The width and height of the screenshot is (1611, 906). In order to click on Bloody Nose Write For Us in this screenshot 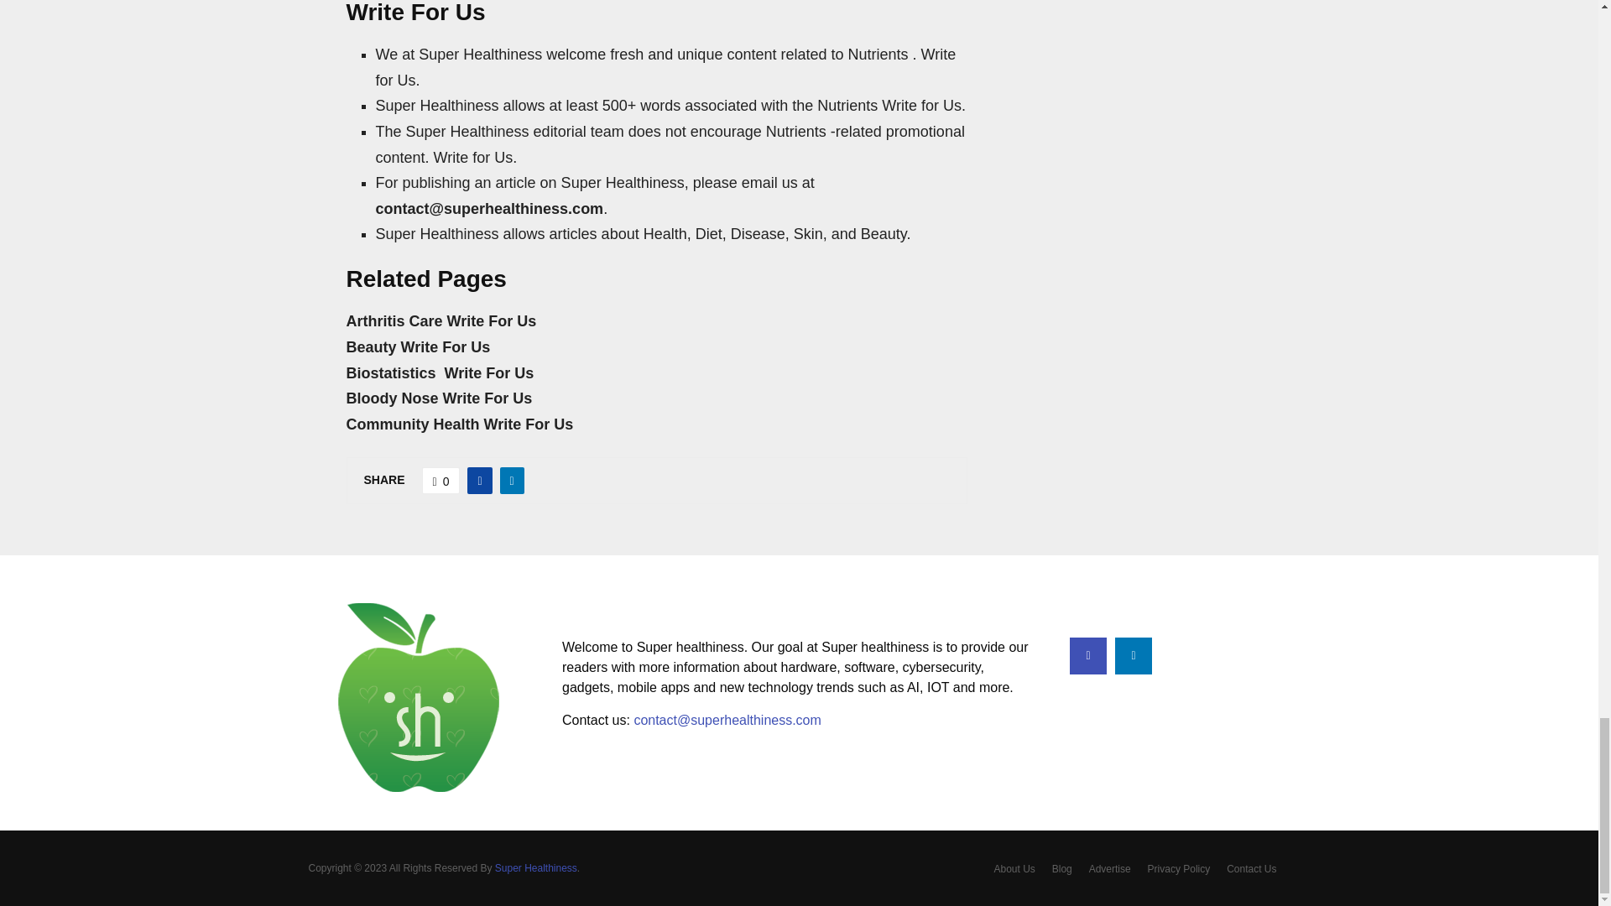, I will do `click(438, 398)`.